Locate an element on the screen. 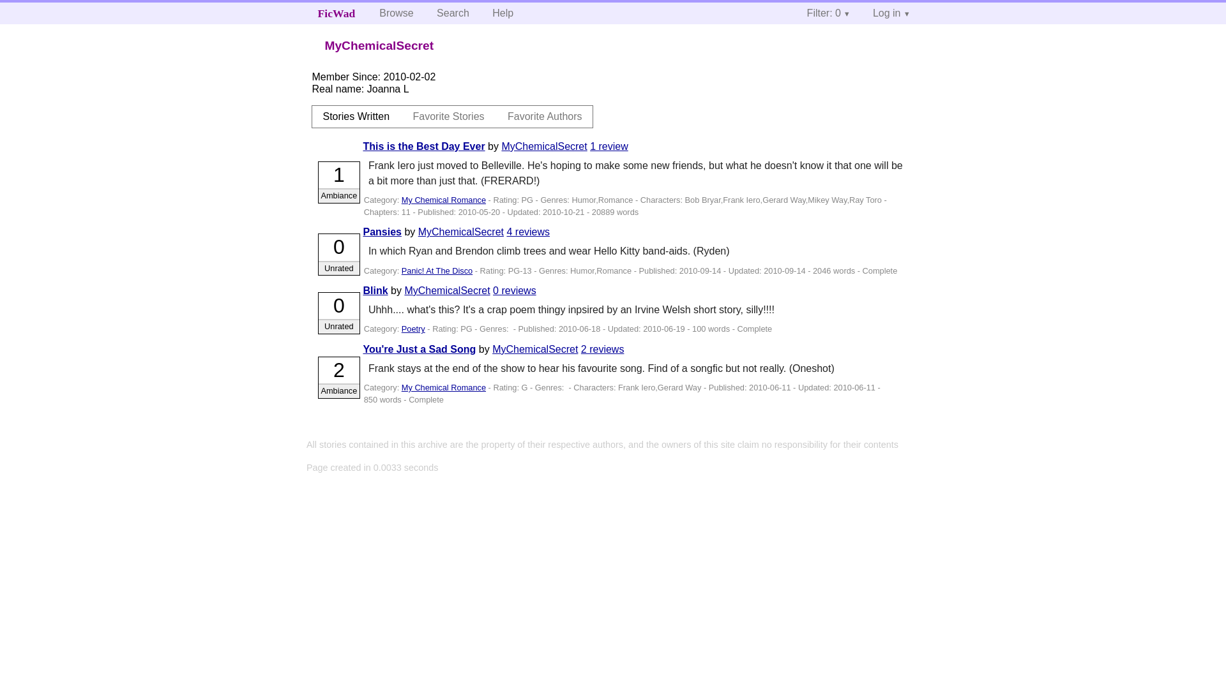  Poetry is located at coordinates (414, 328).